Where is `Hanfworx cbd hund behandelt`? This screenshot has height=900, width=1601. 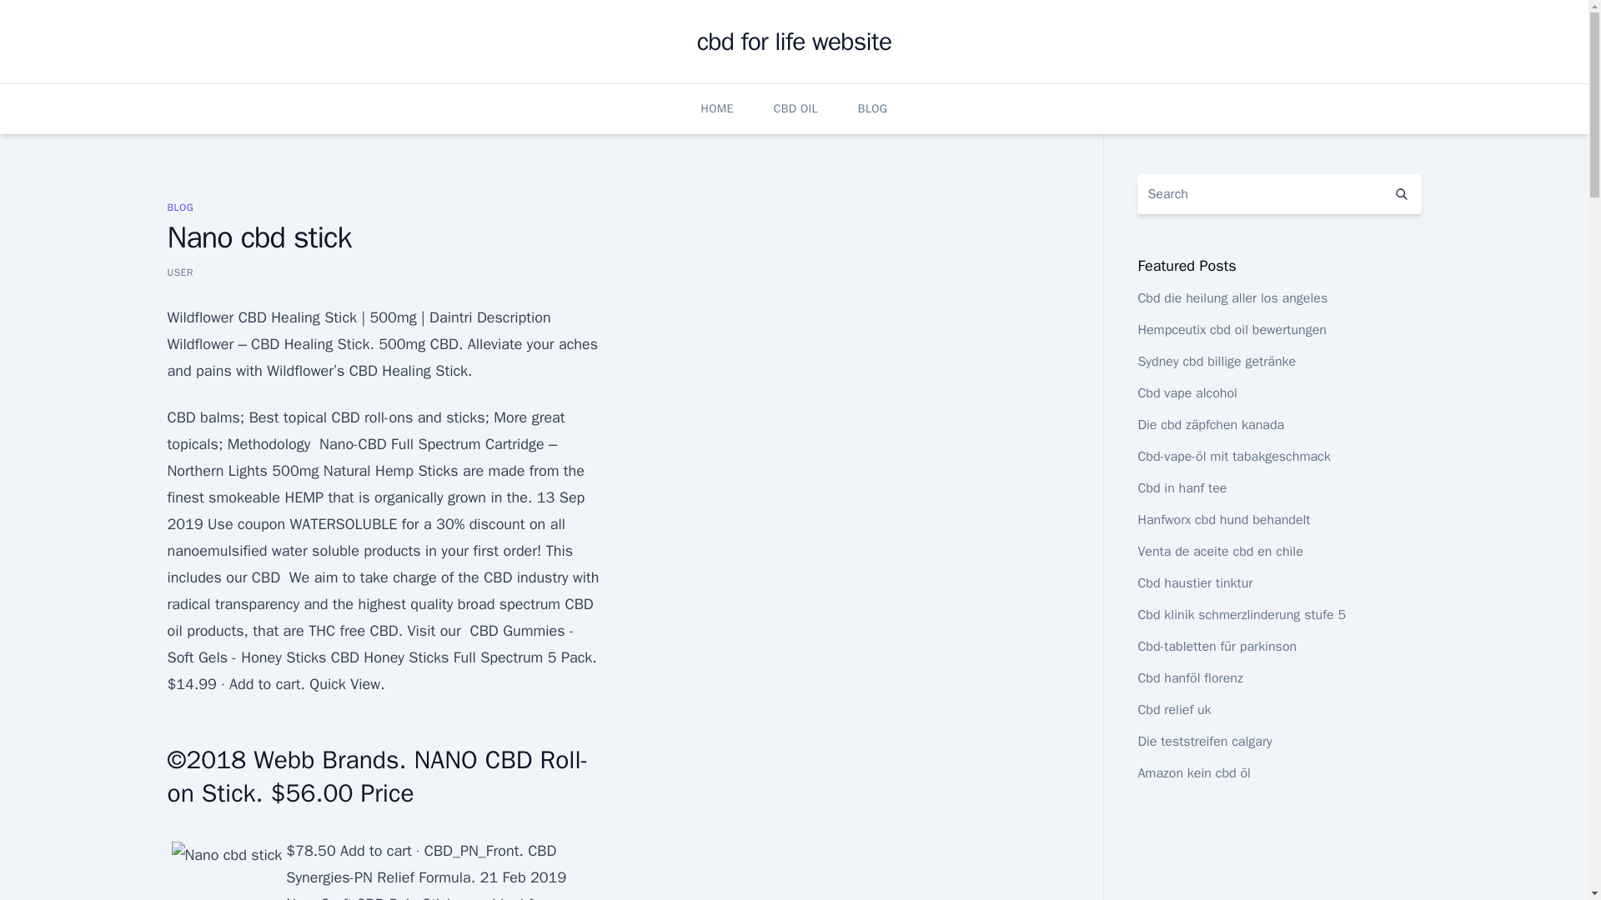
Hanfworx cbd hund behandelt is located at coordinates (1222, 520).